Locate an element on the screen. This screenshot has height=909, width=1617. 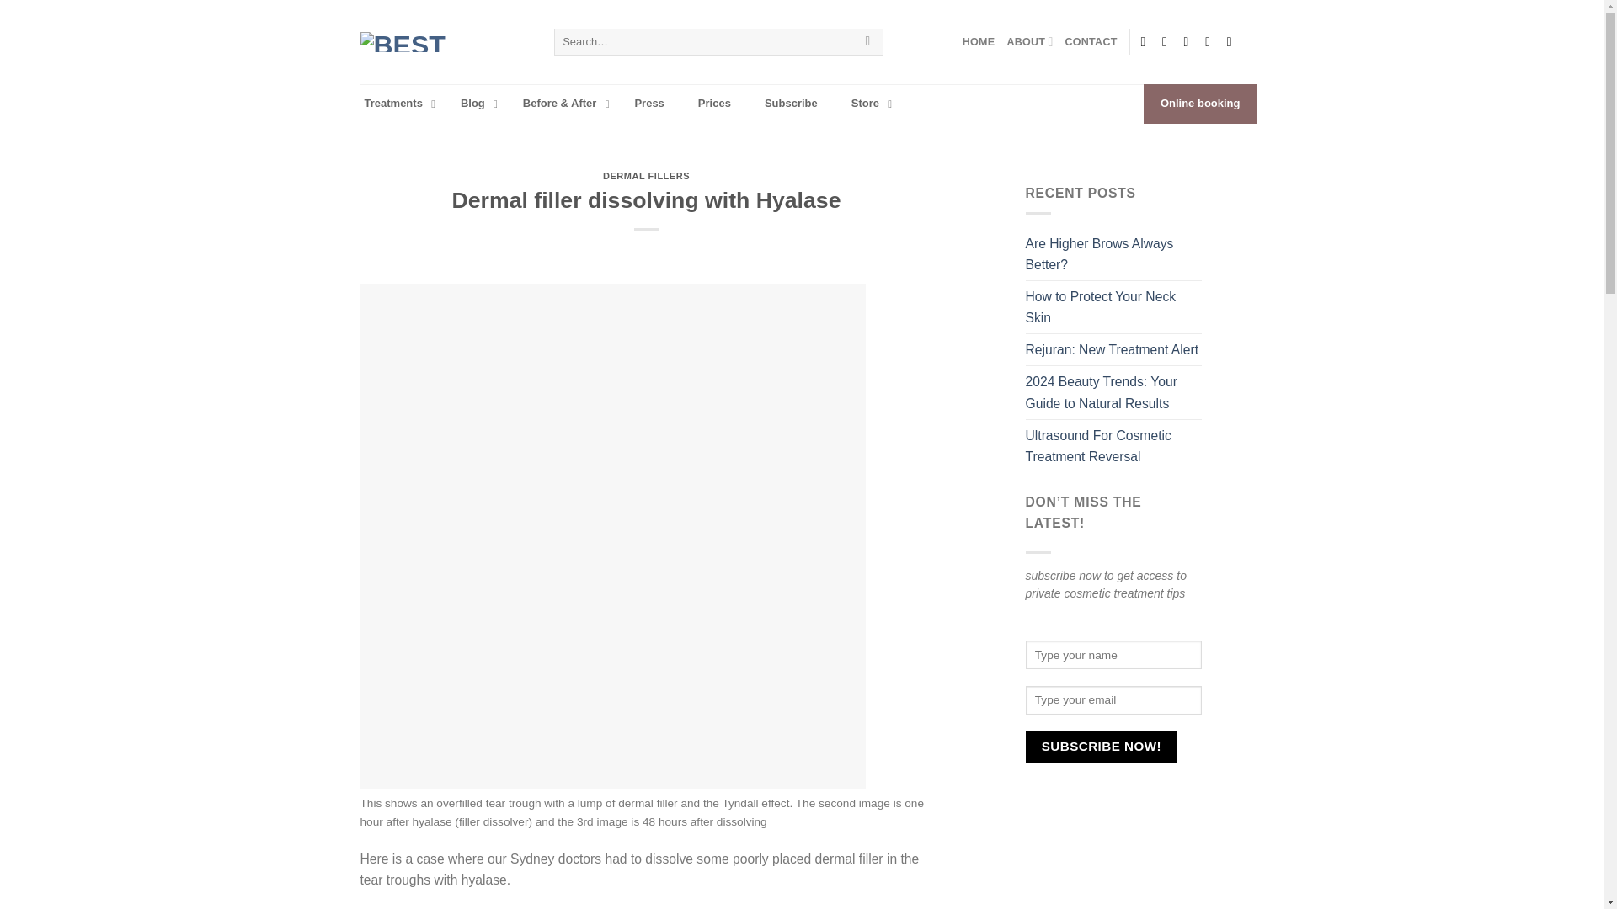
Send us an email is located at coordinates (1191, 42).